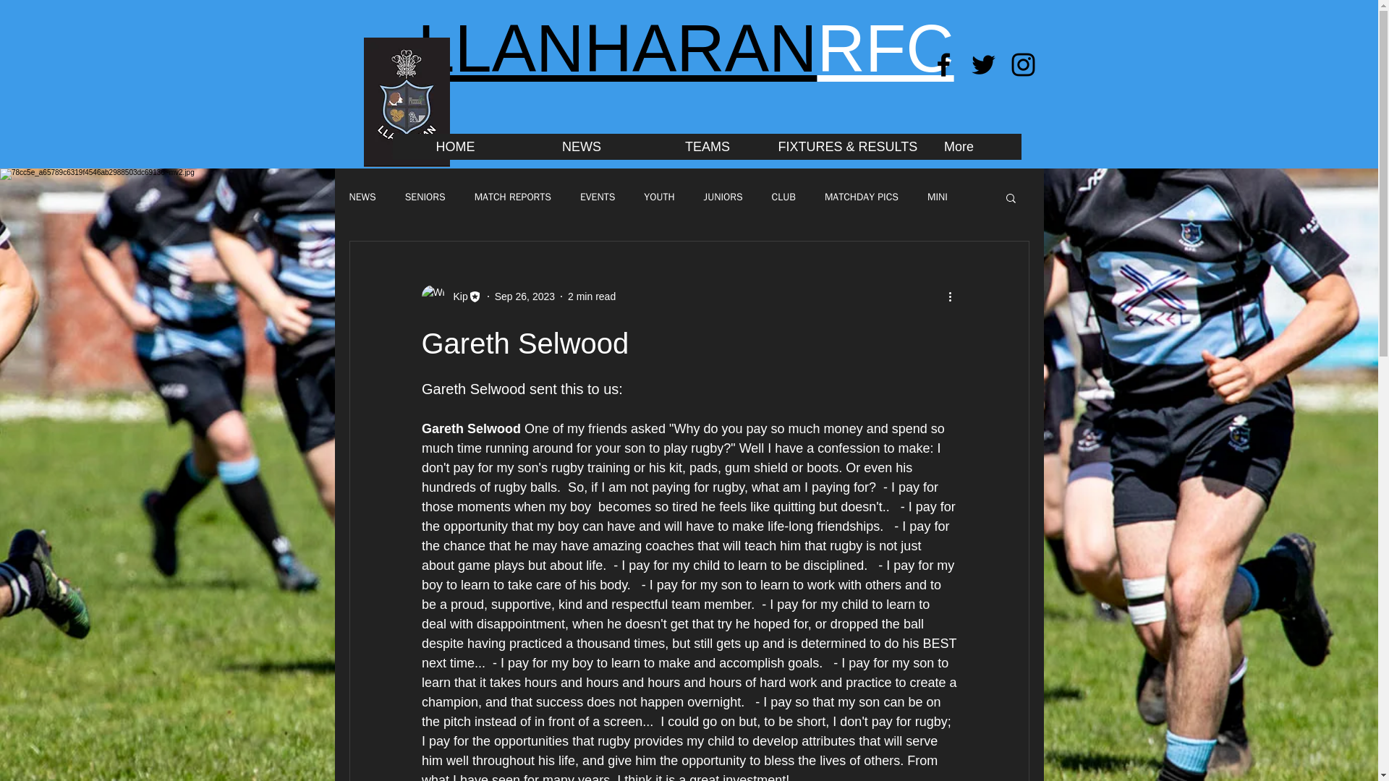  Describe the element at coordinates (598, 197) in the screenshot. I see `EVENTS` at that location.